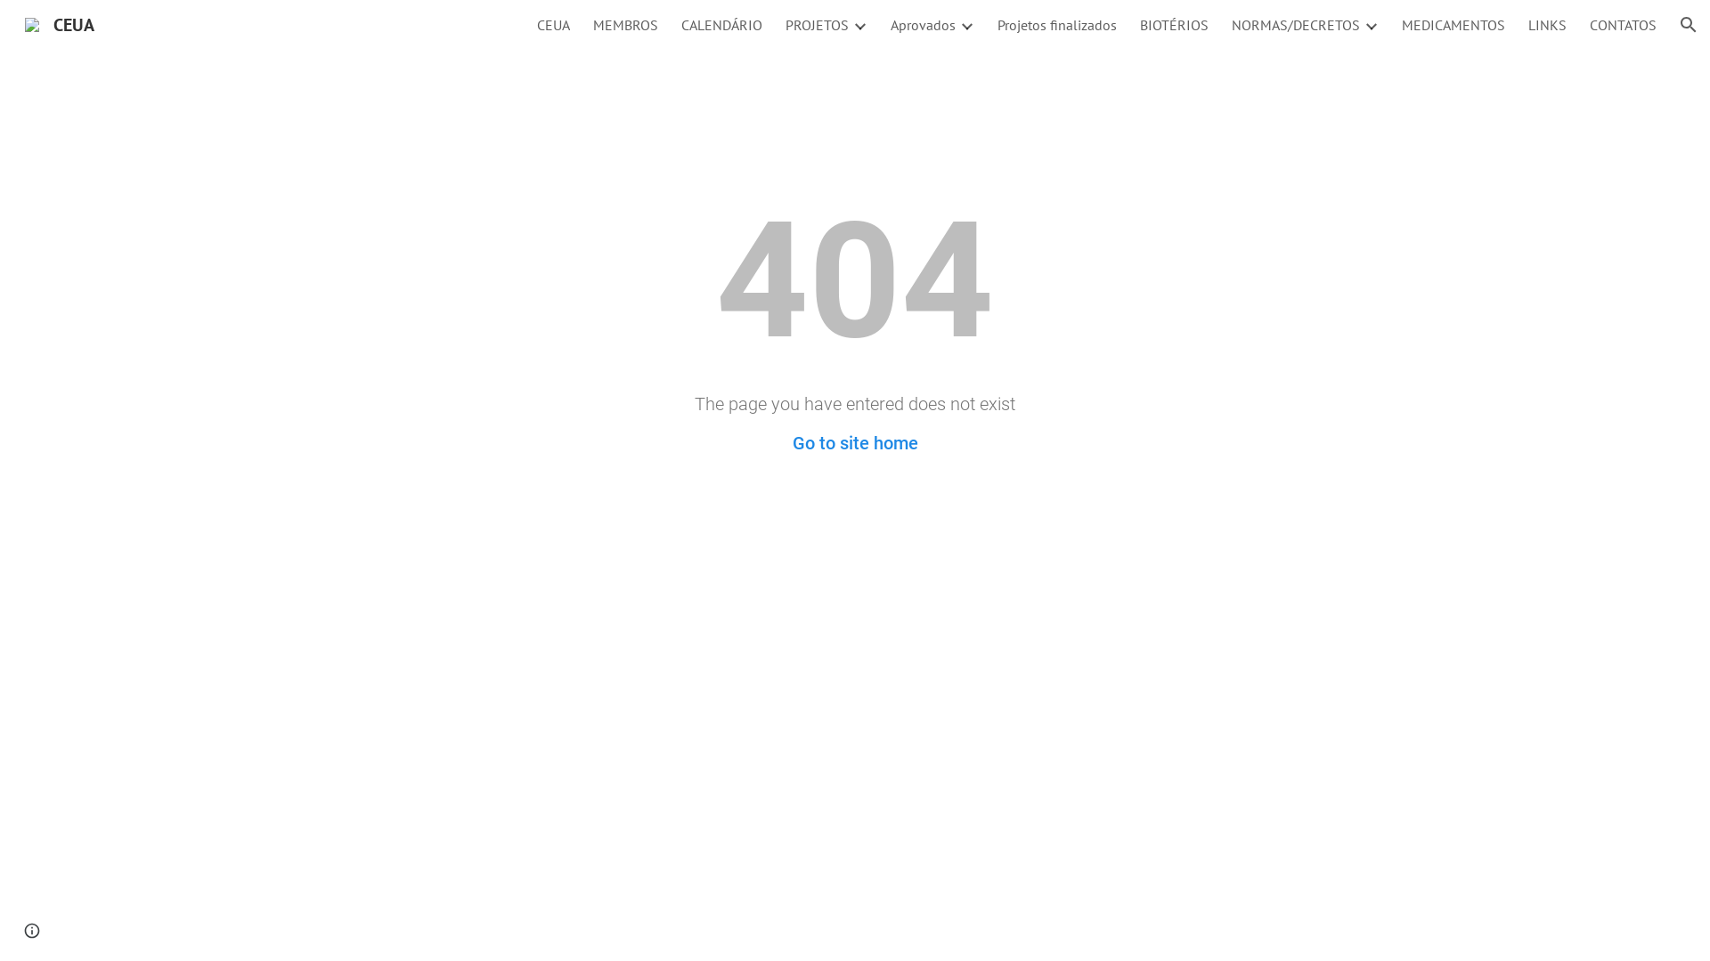 Image resolution: width=1710 pixels, height=961 pixels. I want to click on CEUA, so click(554, 25).